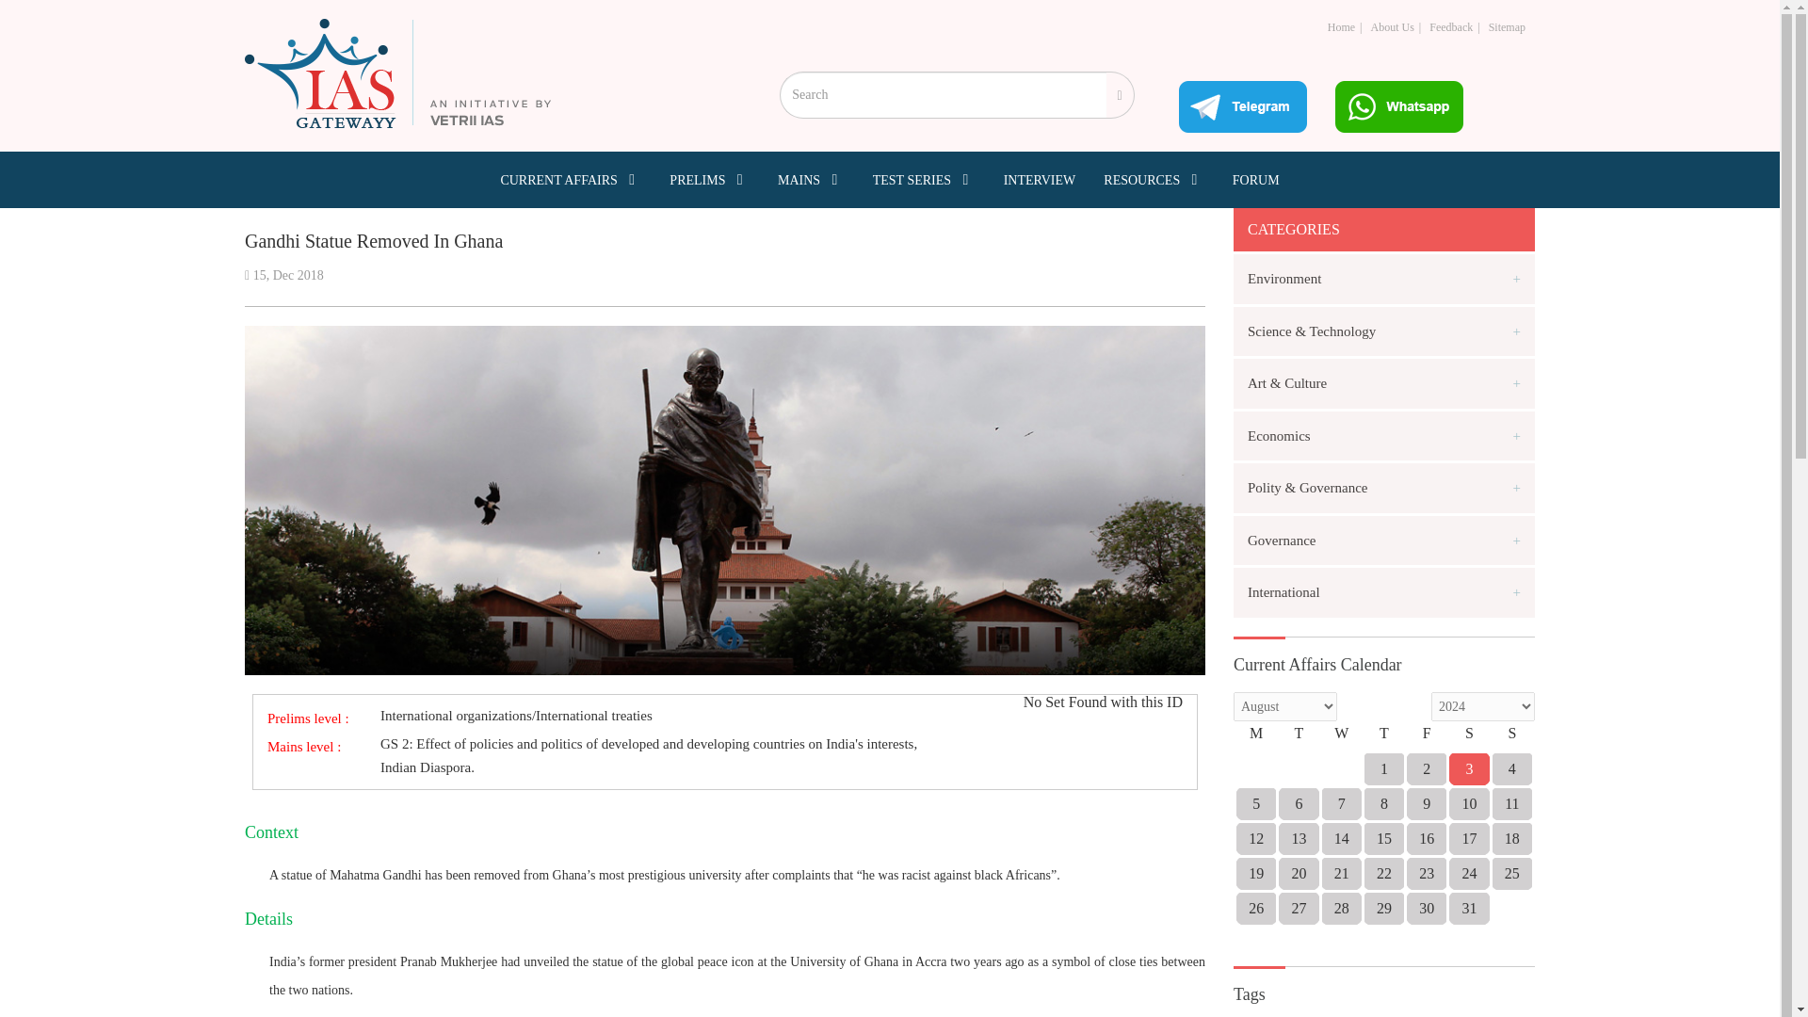 The height and width of the screenshot is (1017, 1808). I want to click on Friday, so click(1427, 738).